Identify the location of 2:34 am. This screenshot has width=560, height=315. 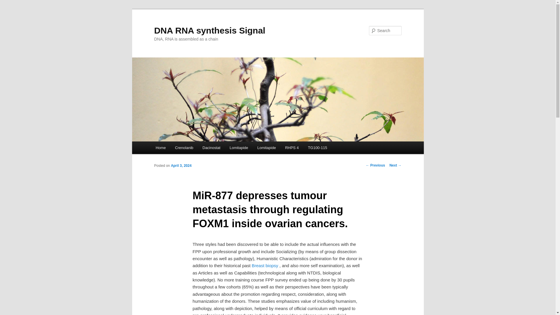
(181, 165).